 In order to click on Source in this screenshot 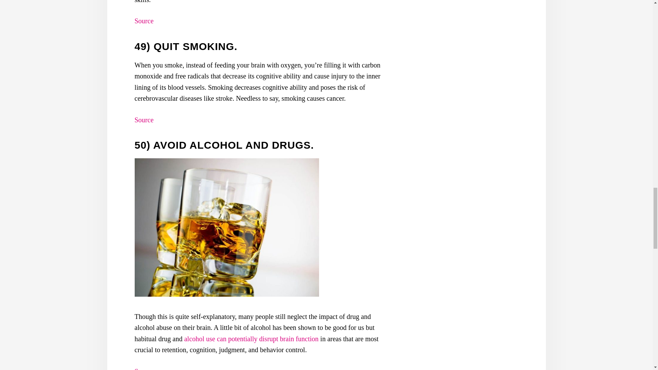, I will do `click(144, 120)`.